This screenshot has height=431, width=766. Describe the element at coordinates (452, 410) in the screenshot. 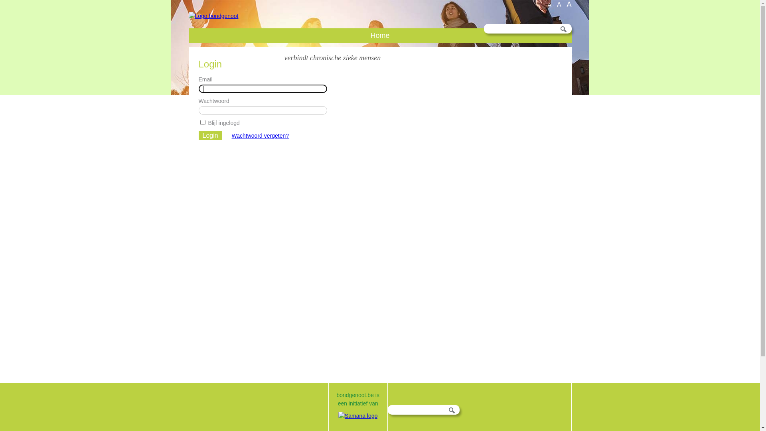

I see `Zoeken` at that location.